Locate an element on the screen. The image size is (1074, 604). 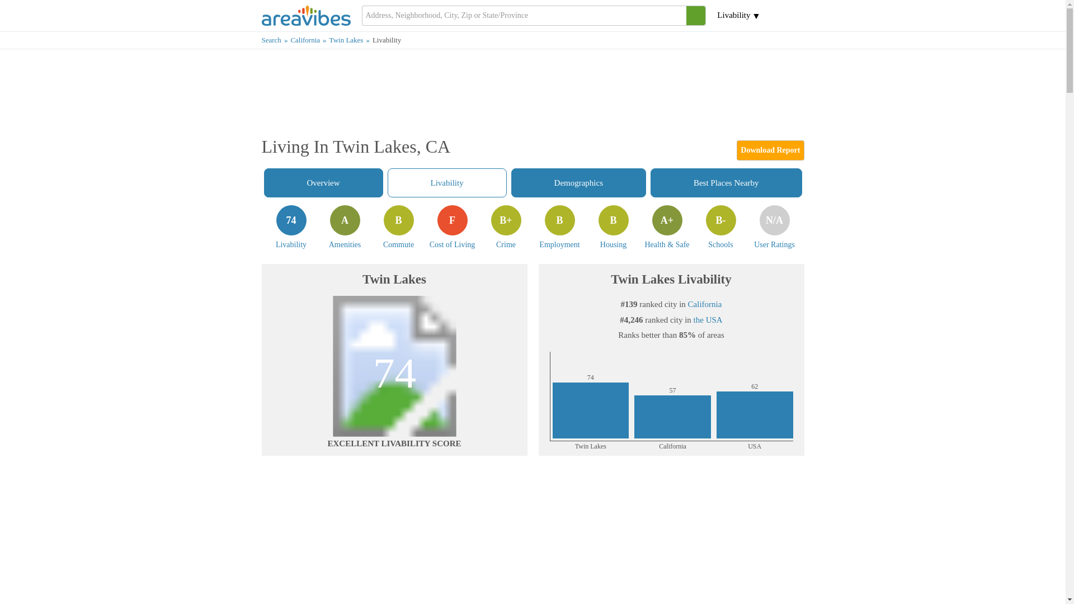
California is located at coordinates (398, 227).